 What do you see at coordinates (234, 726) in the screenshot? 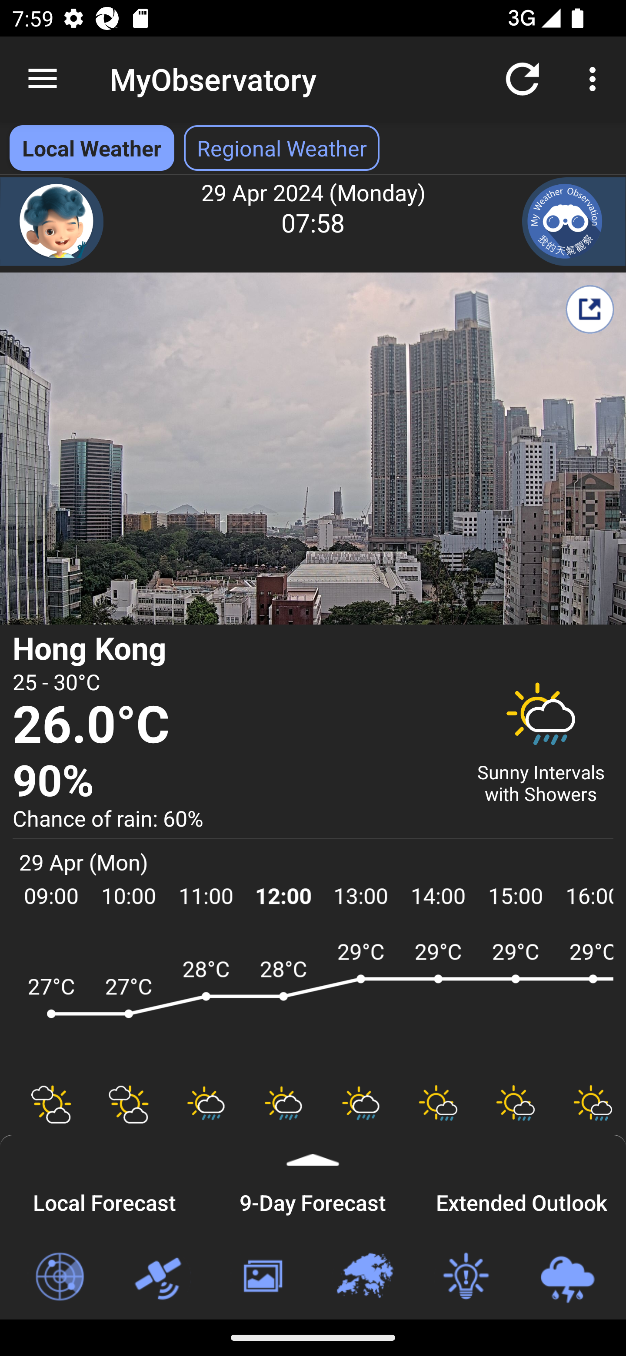
I see `26.0°C Temperature
26.0 degree Celsius` at bounding box center [234, 726].